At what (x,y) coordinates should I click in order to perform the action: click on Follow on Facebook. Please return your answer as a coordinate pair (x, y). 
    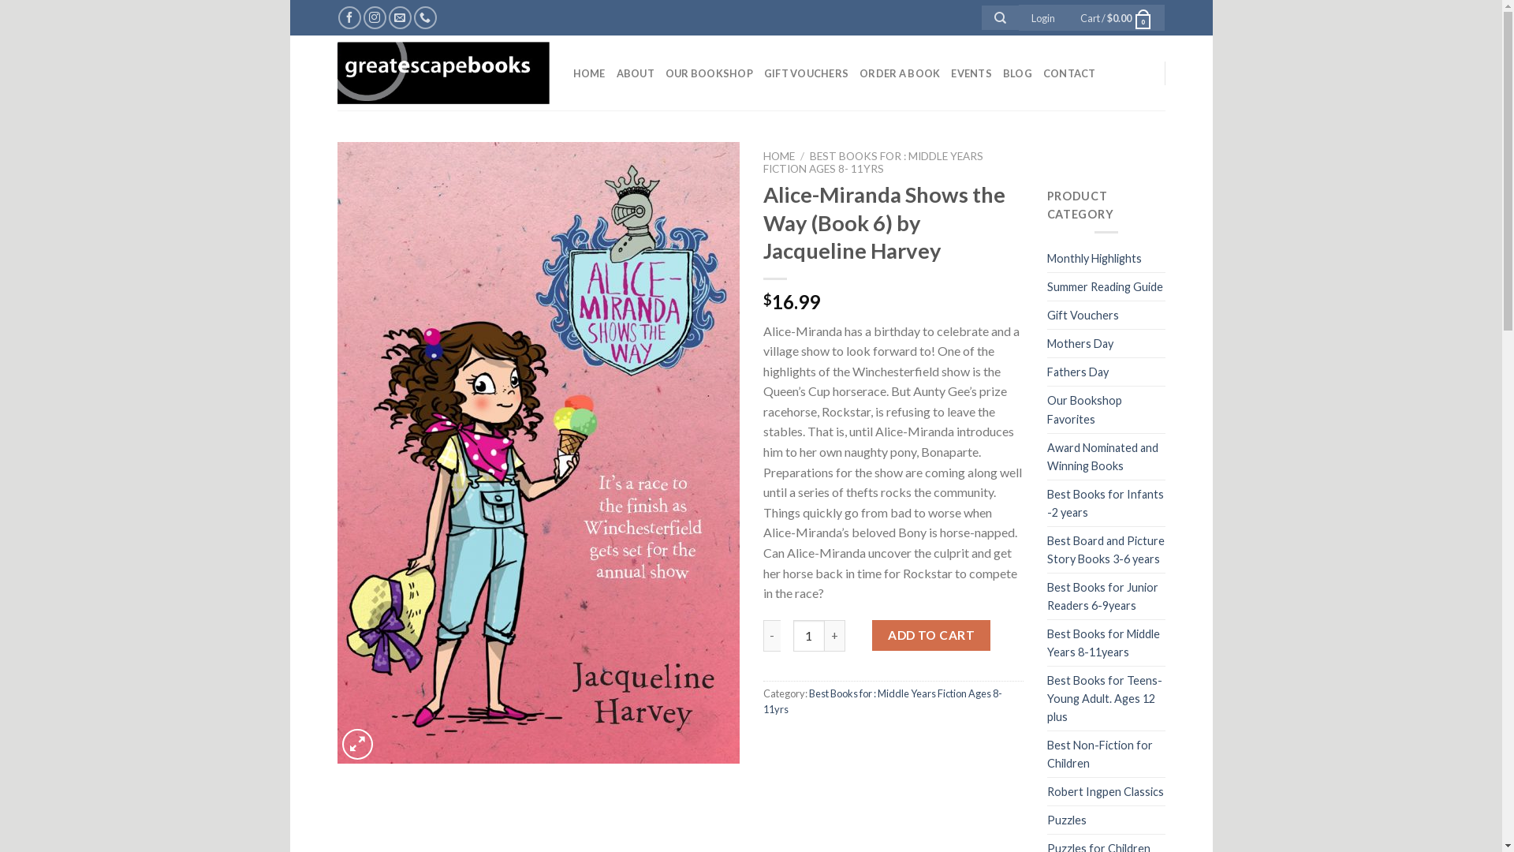
    Looking at the image, I should click on (350, 17).